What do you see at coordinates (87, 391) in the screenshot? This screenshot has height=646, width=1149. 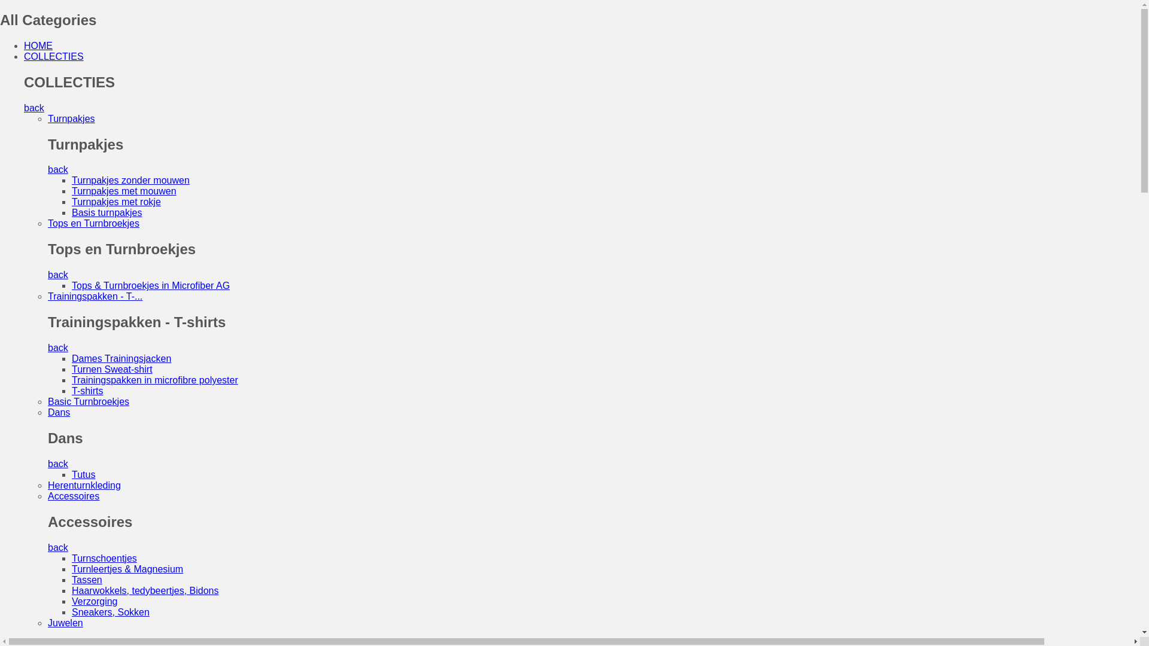 I see `T-shirts` at bounding box center [87, 391].